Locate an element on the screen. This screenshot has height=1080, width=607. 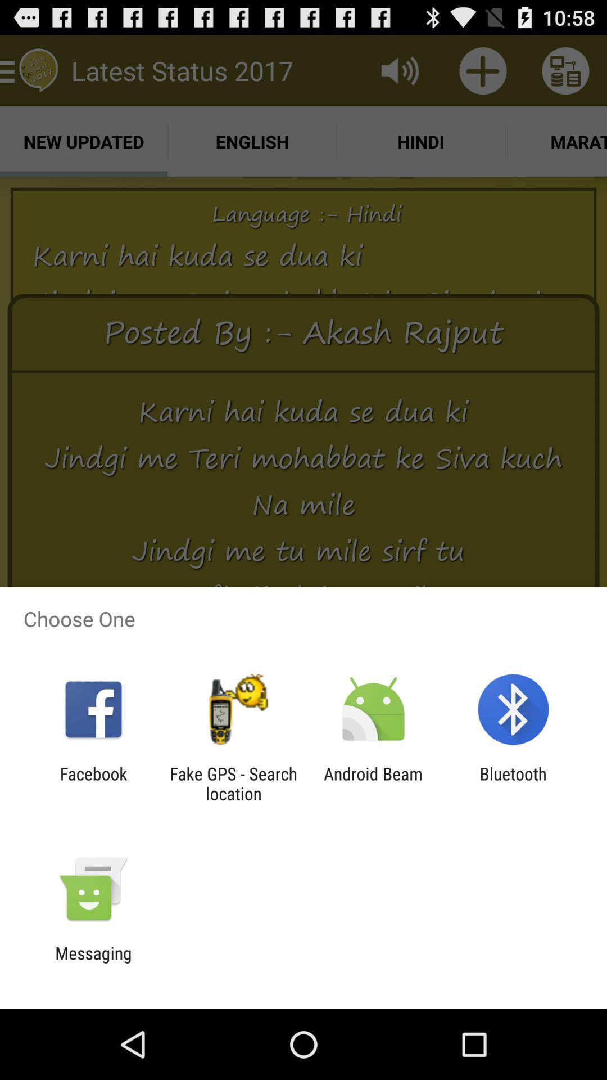
launch the icon next to android beam item is located at coordinates (233, 784).